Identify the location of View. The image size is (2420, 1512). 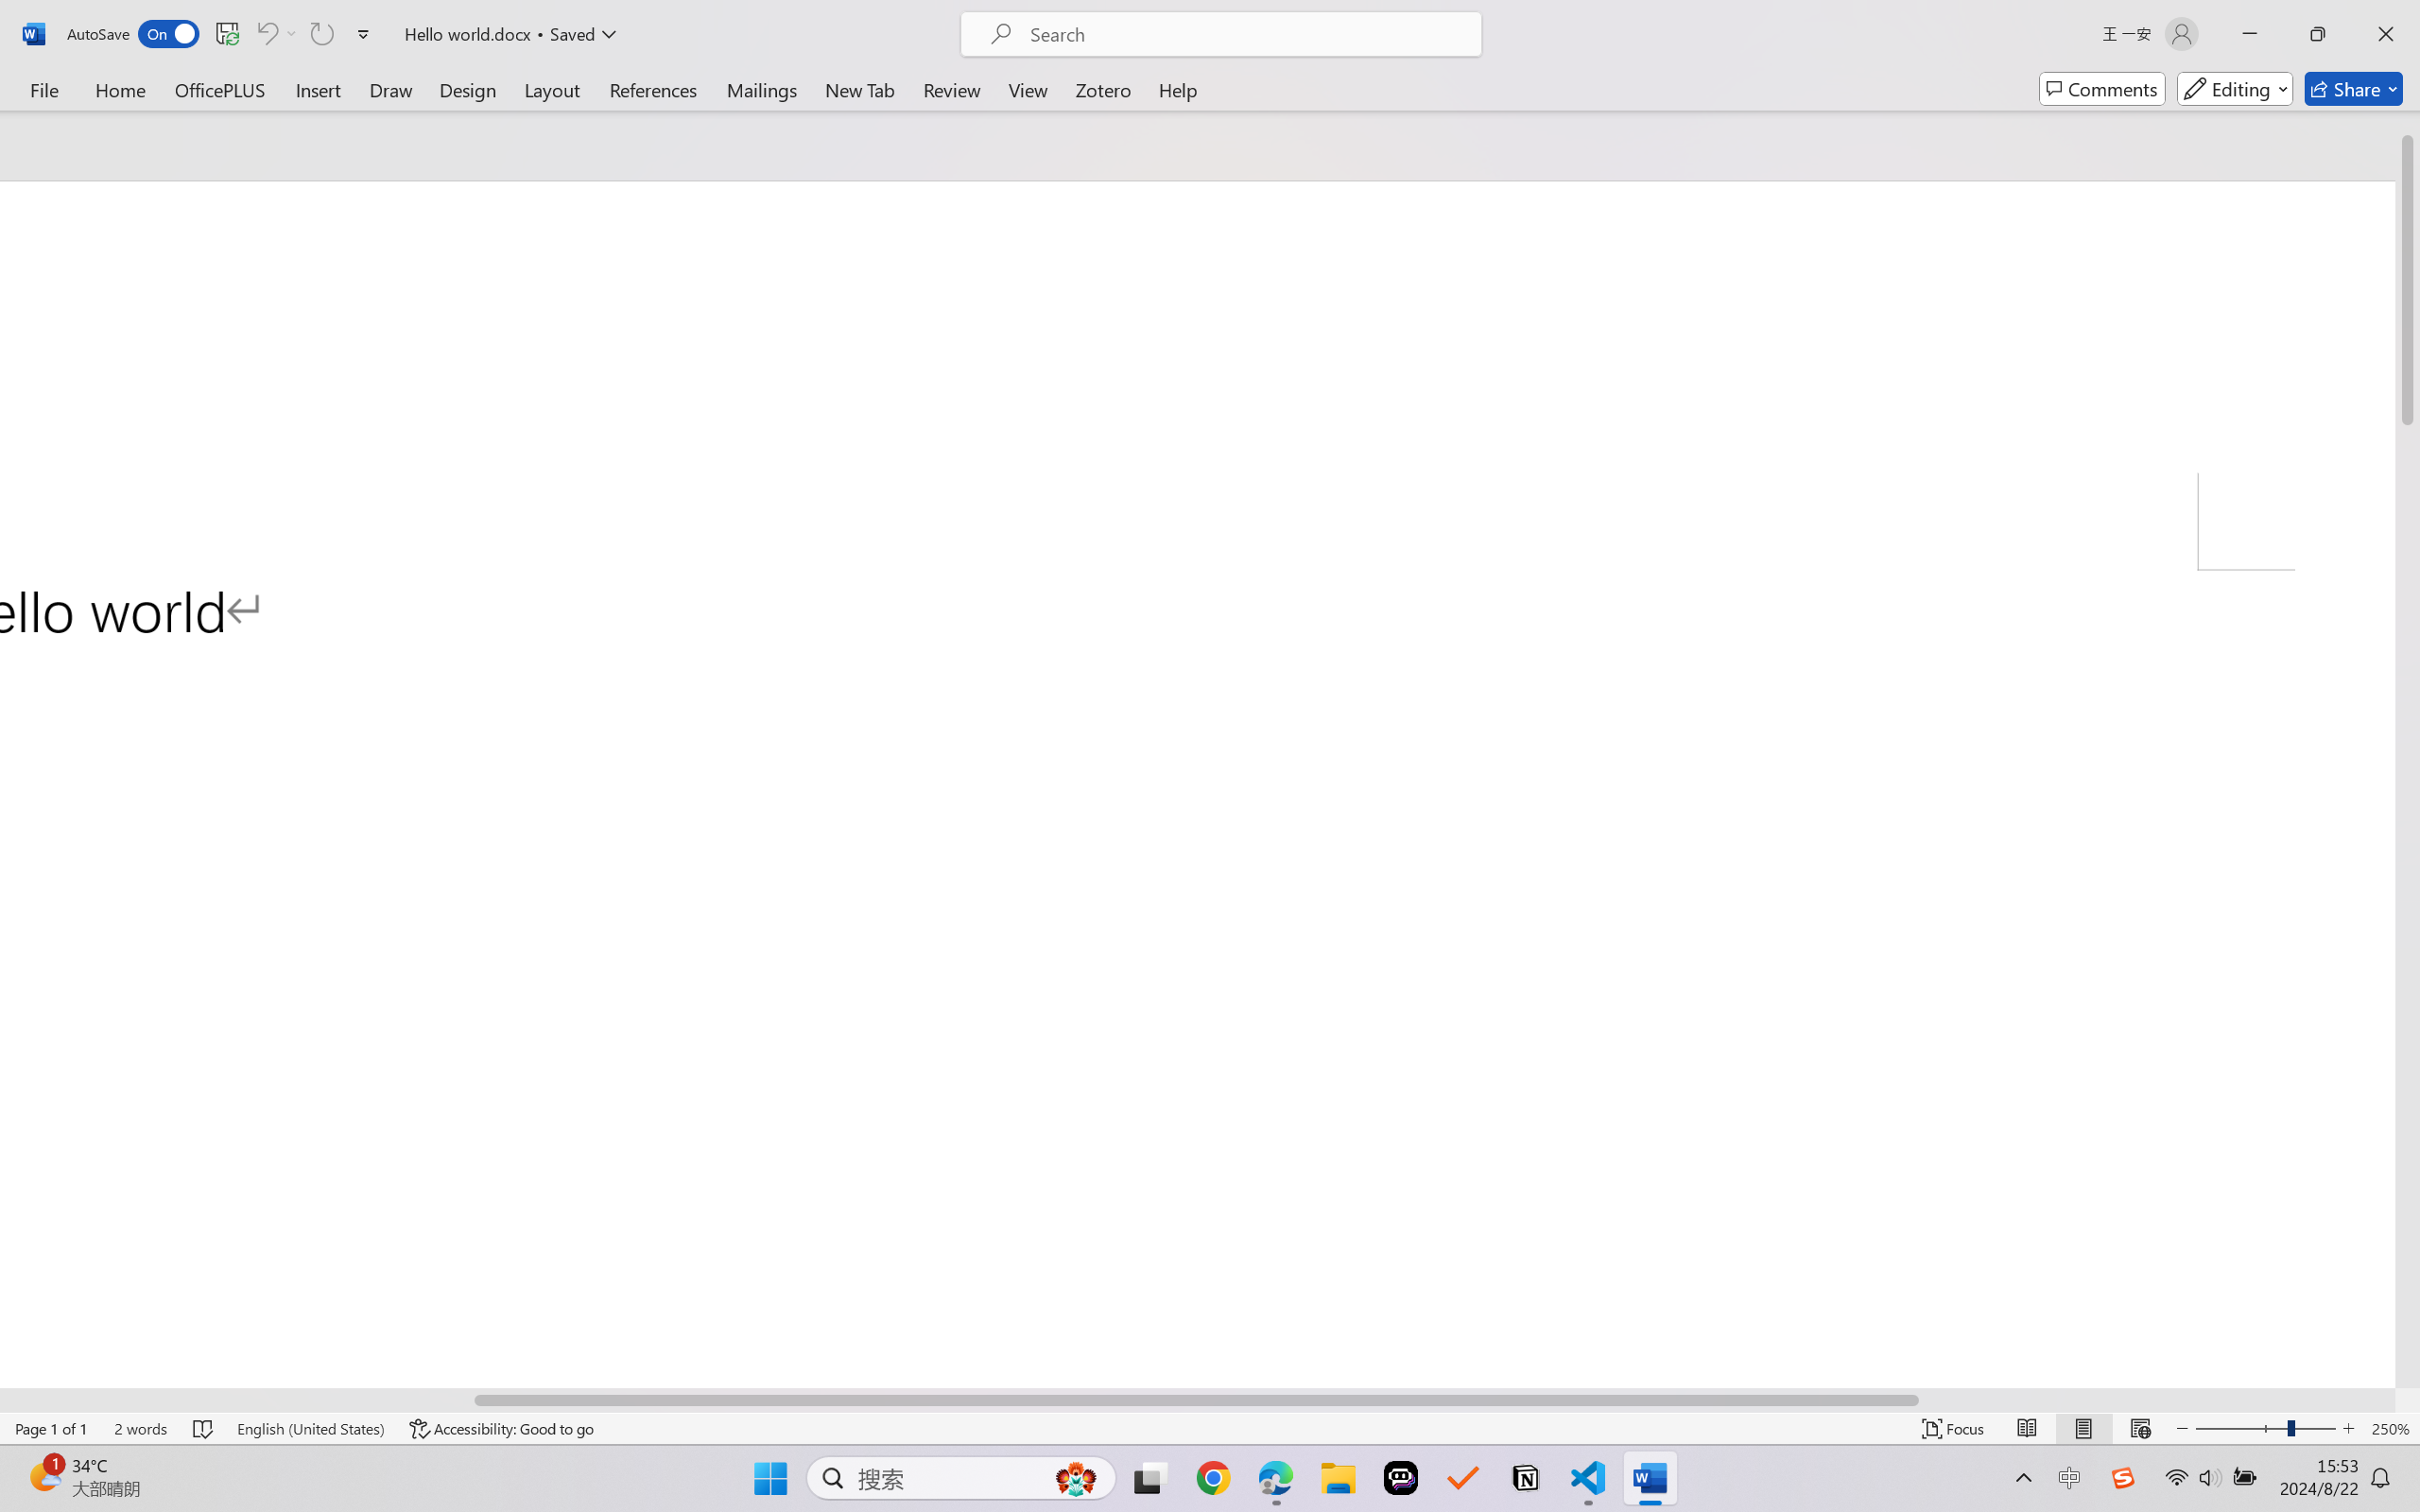
(1028, 89).